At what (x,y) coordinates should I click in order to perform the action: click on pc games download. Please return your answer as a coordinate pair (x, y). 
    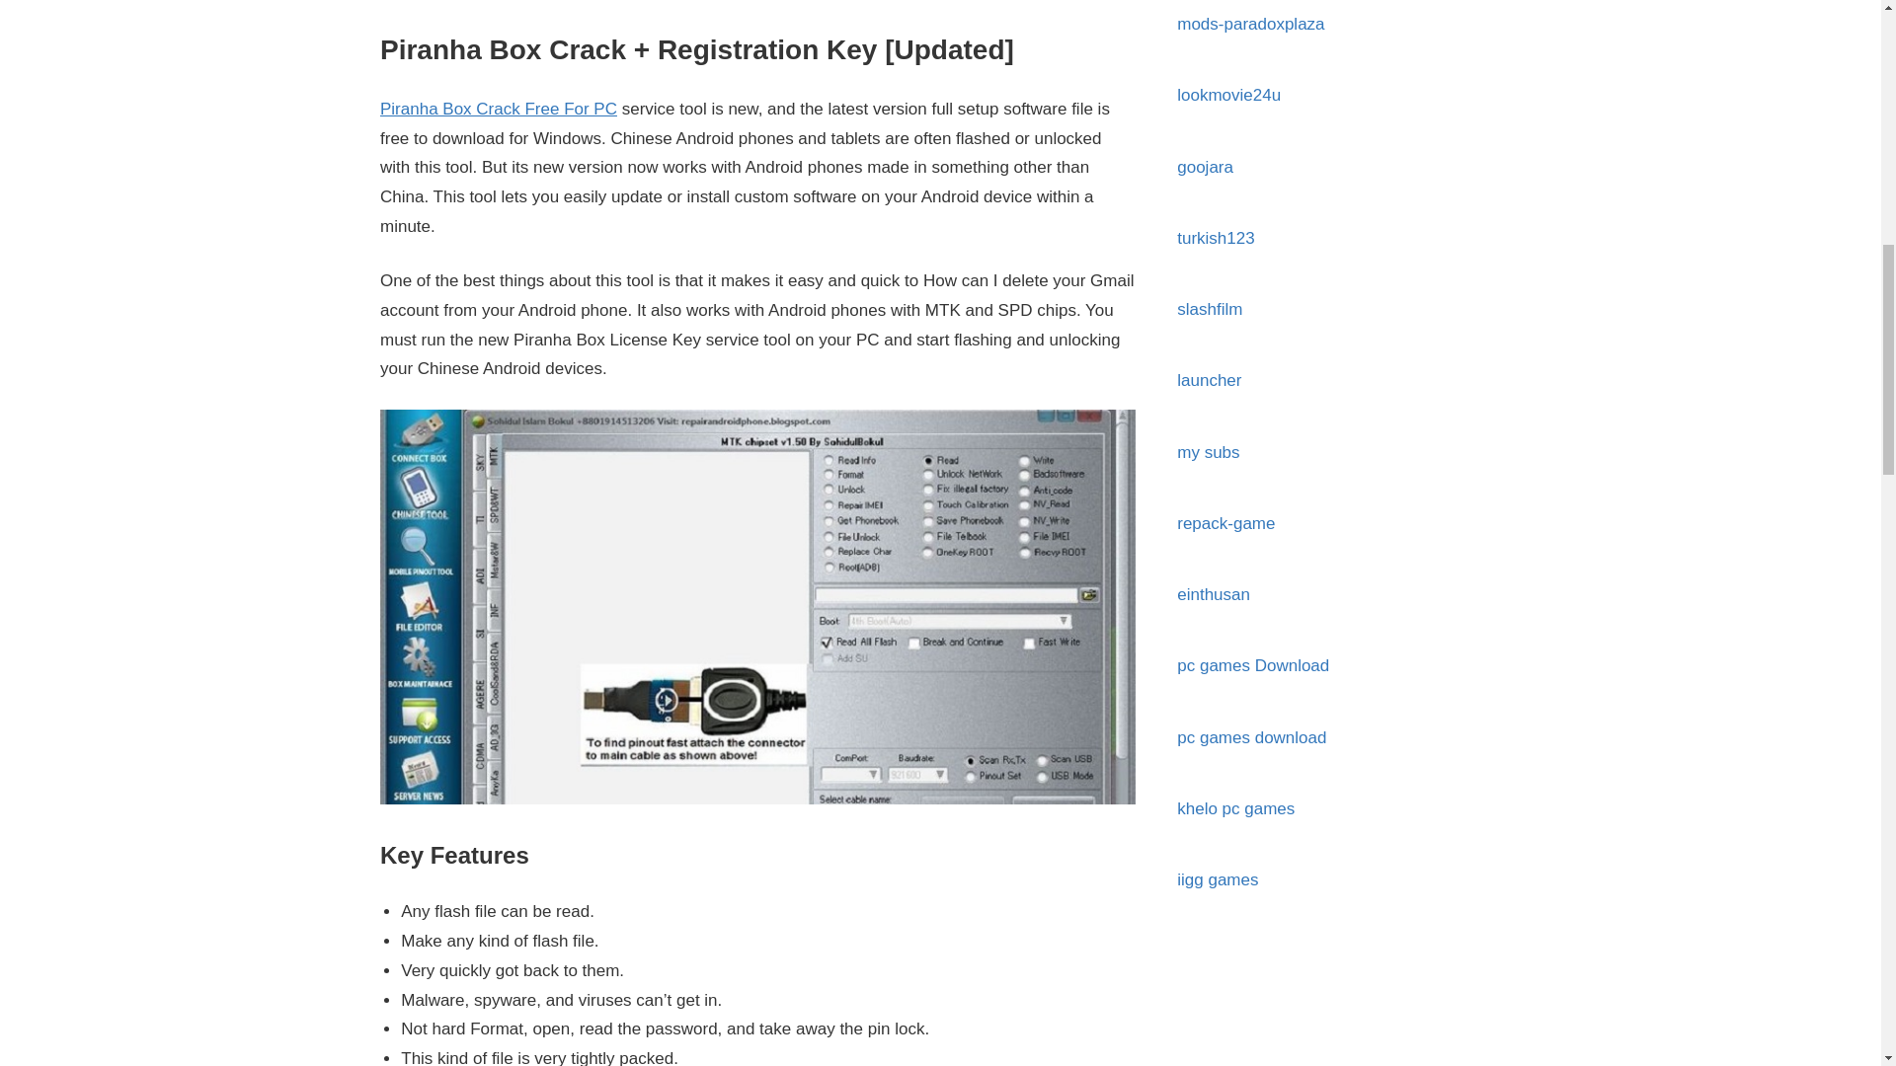
    Looking at the image, I should click on (1251, 737).